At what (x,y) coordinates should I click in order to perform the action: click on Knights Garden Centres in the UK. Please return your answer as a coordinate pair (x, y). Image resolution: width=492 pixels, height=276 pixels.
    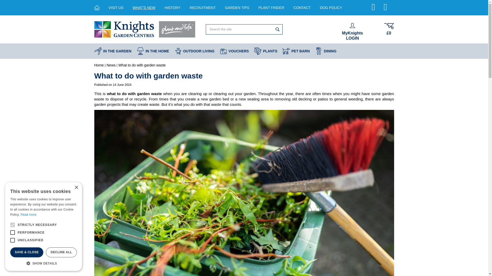
    Looking at the image, I should click on (145, 29).